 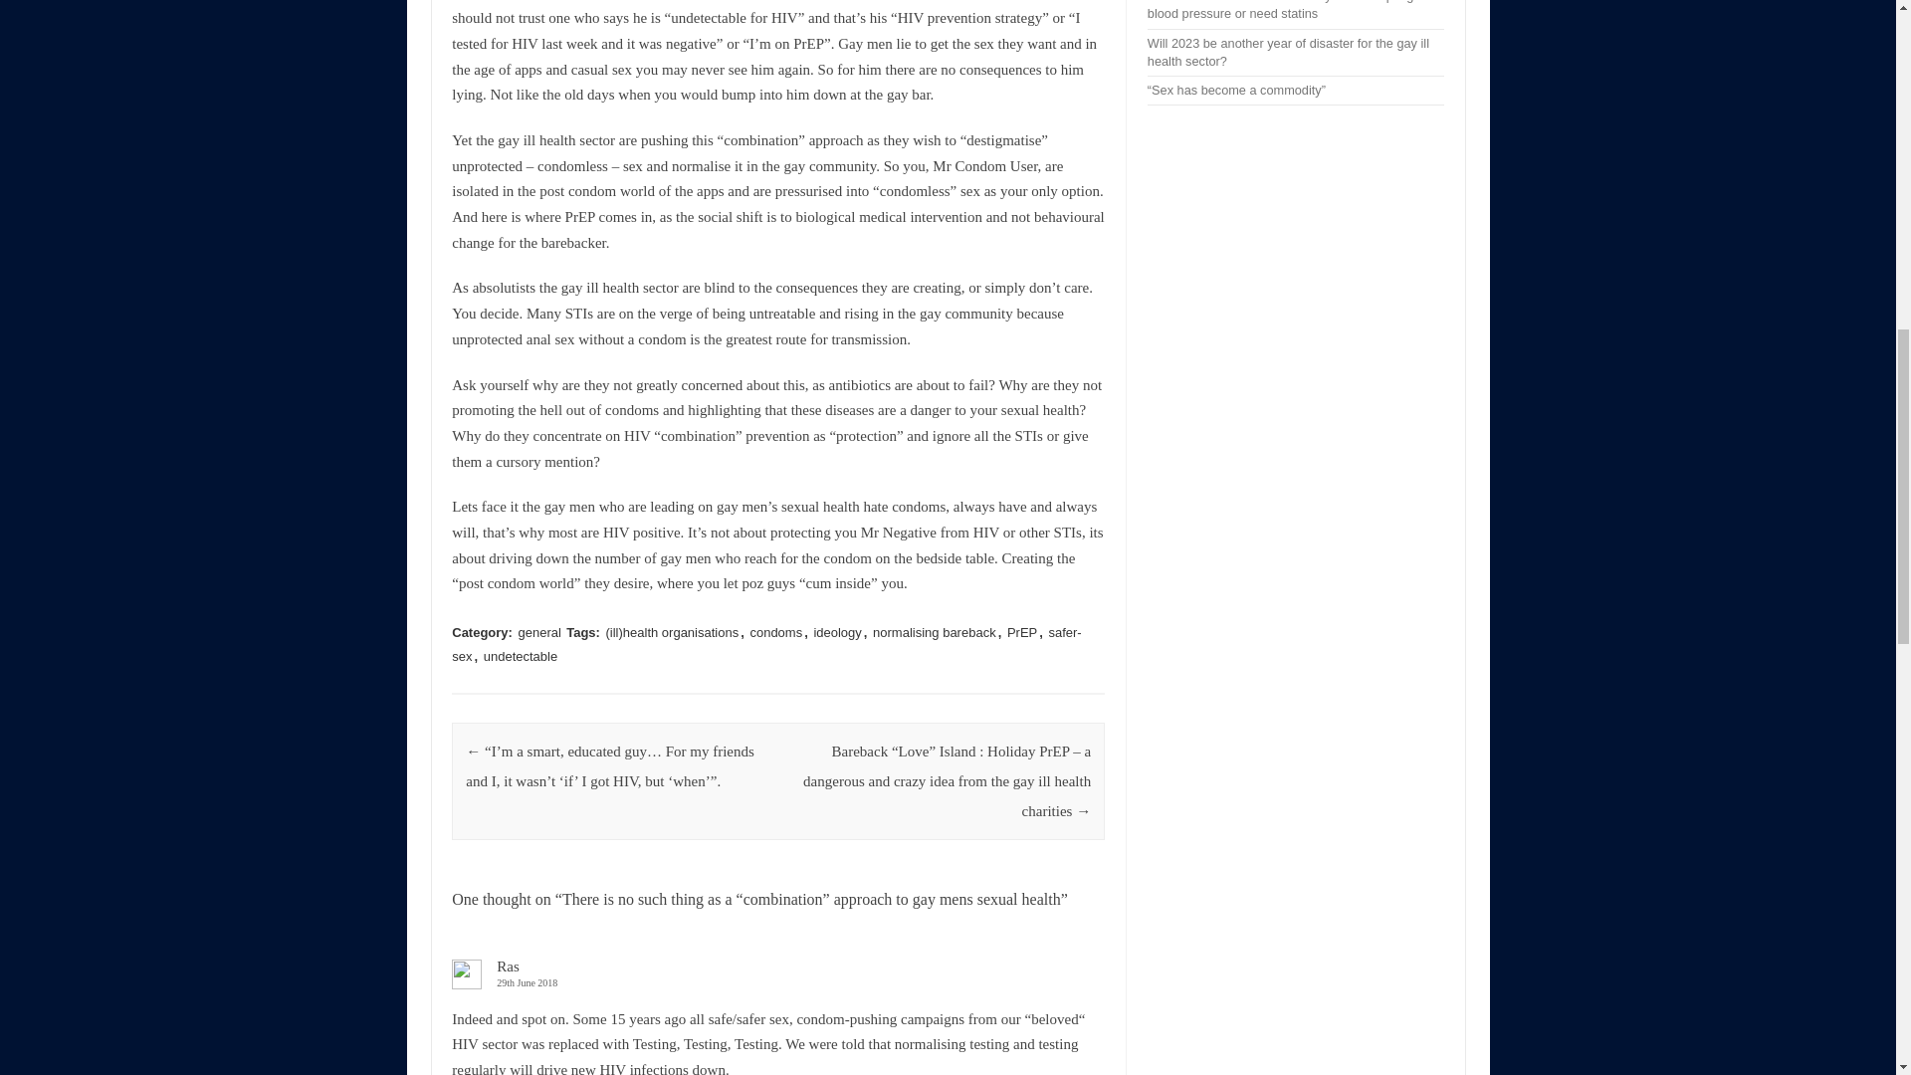 What do you see at coordinates (766, 644) in the screenshot?
I see `safer-sex` at bounding box center [766, 644].